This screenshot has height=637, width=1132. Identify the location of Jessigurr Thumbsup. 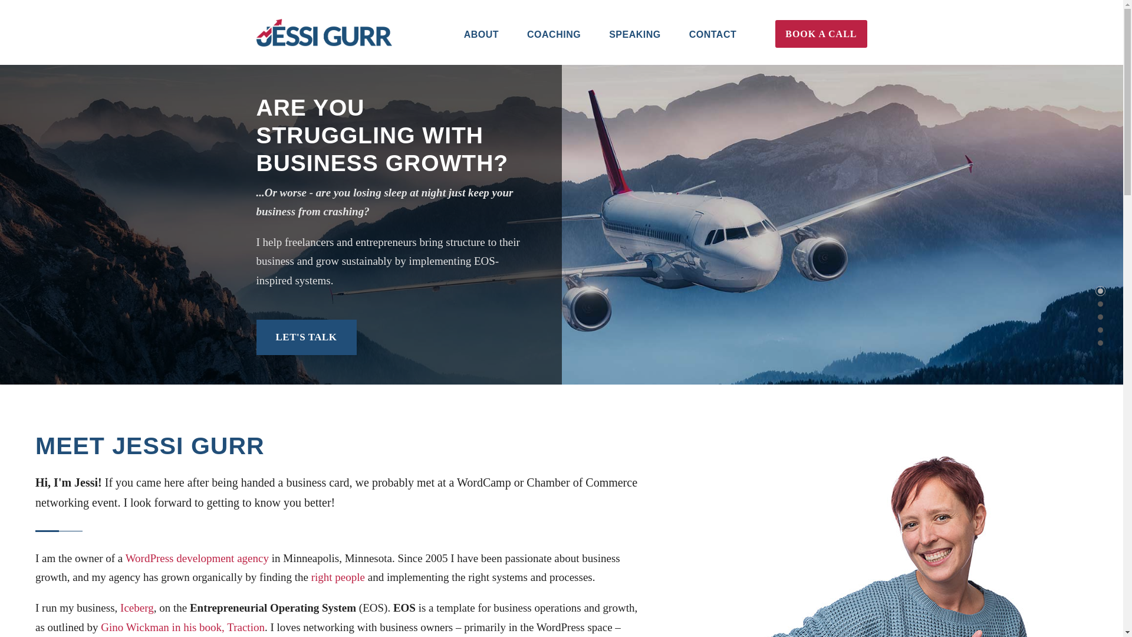
(899, 537).